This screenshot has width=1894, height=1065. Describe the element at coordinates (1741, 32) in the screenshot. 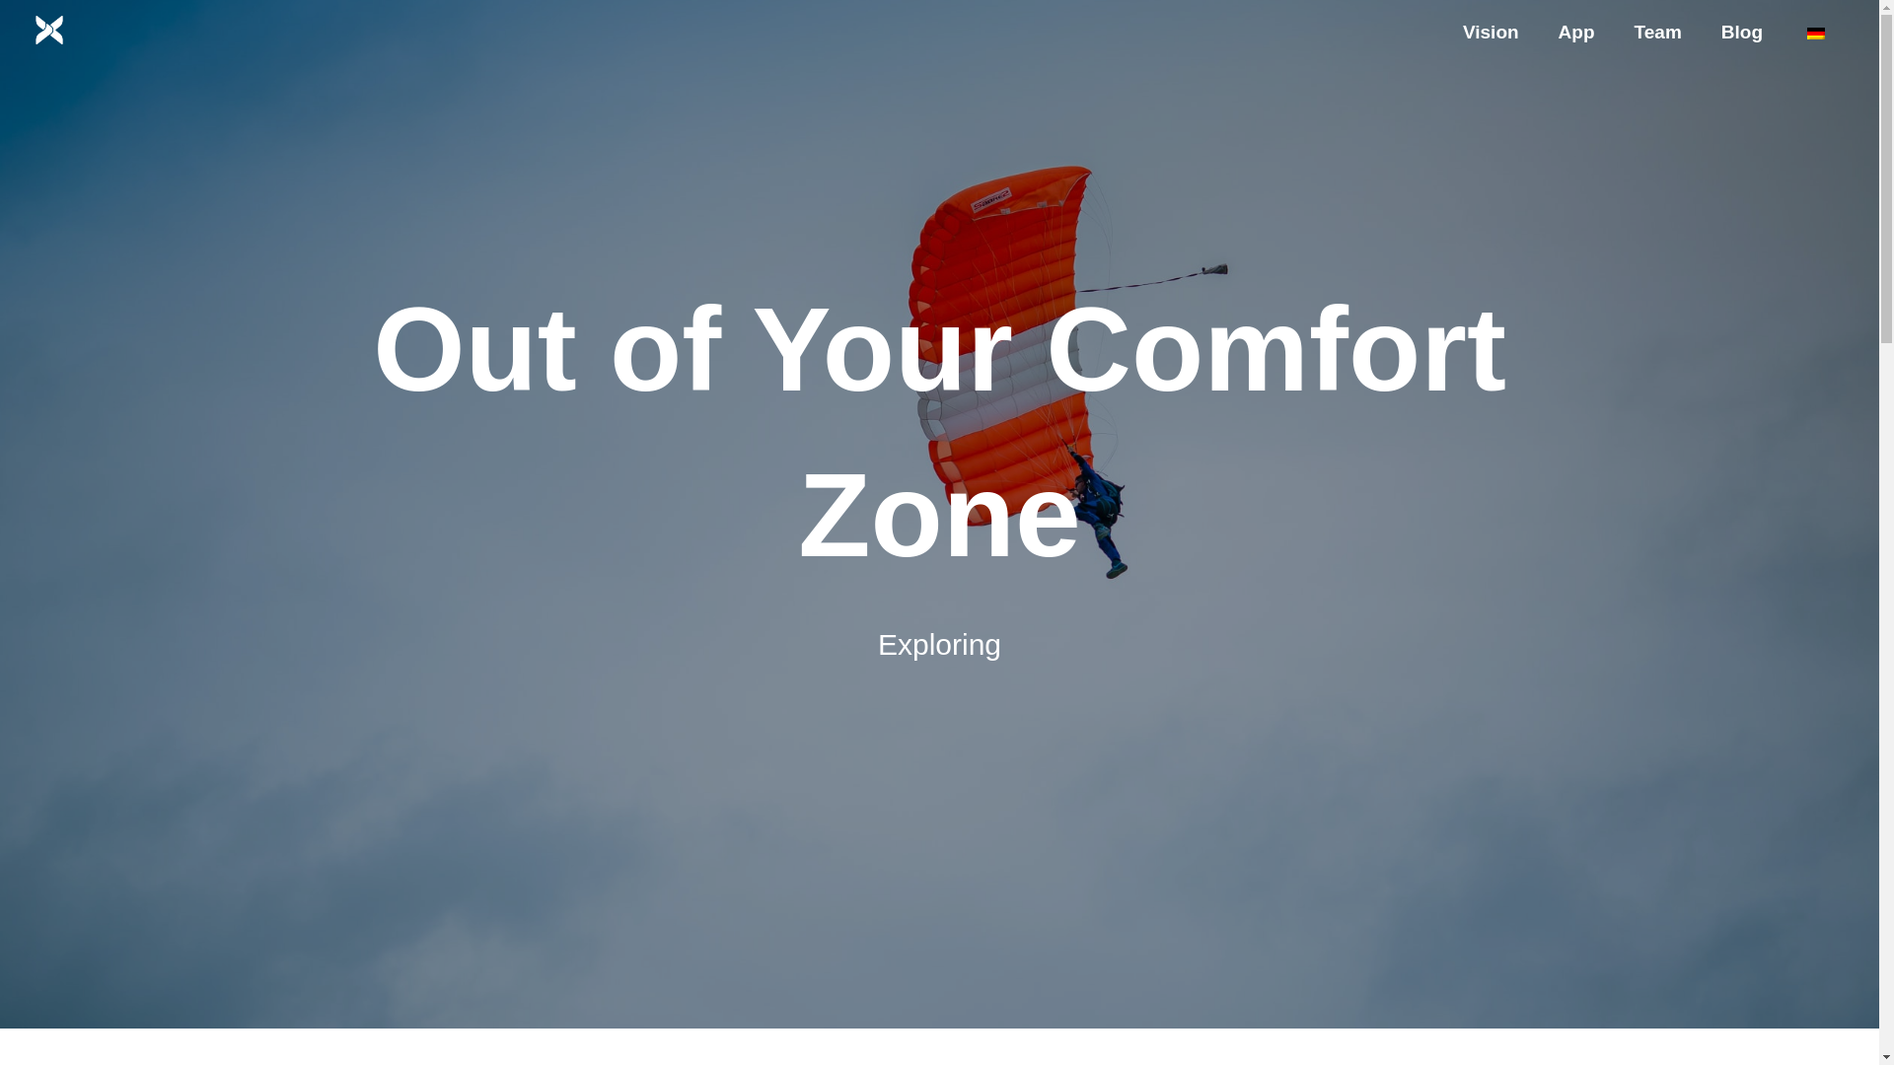

I see `Blog` at that location.